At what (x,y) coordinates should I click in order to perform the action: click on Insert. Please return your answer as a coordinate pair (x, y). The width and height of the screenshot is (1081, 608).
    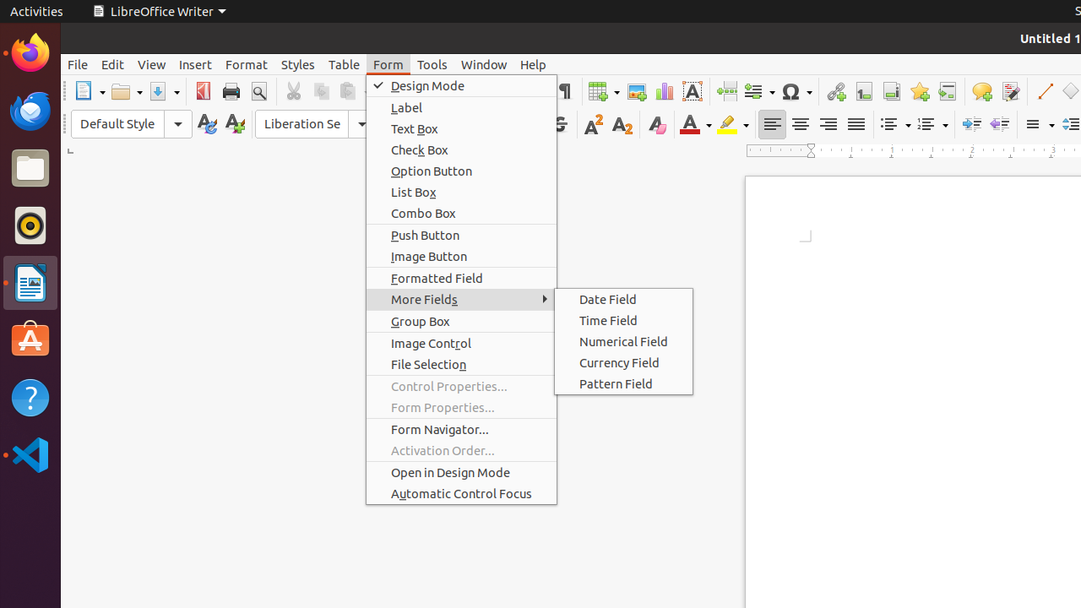
    Looking at the image, I should click on (196, 64).